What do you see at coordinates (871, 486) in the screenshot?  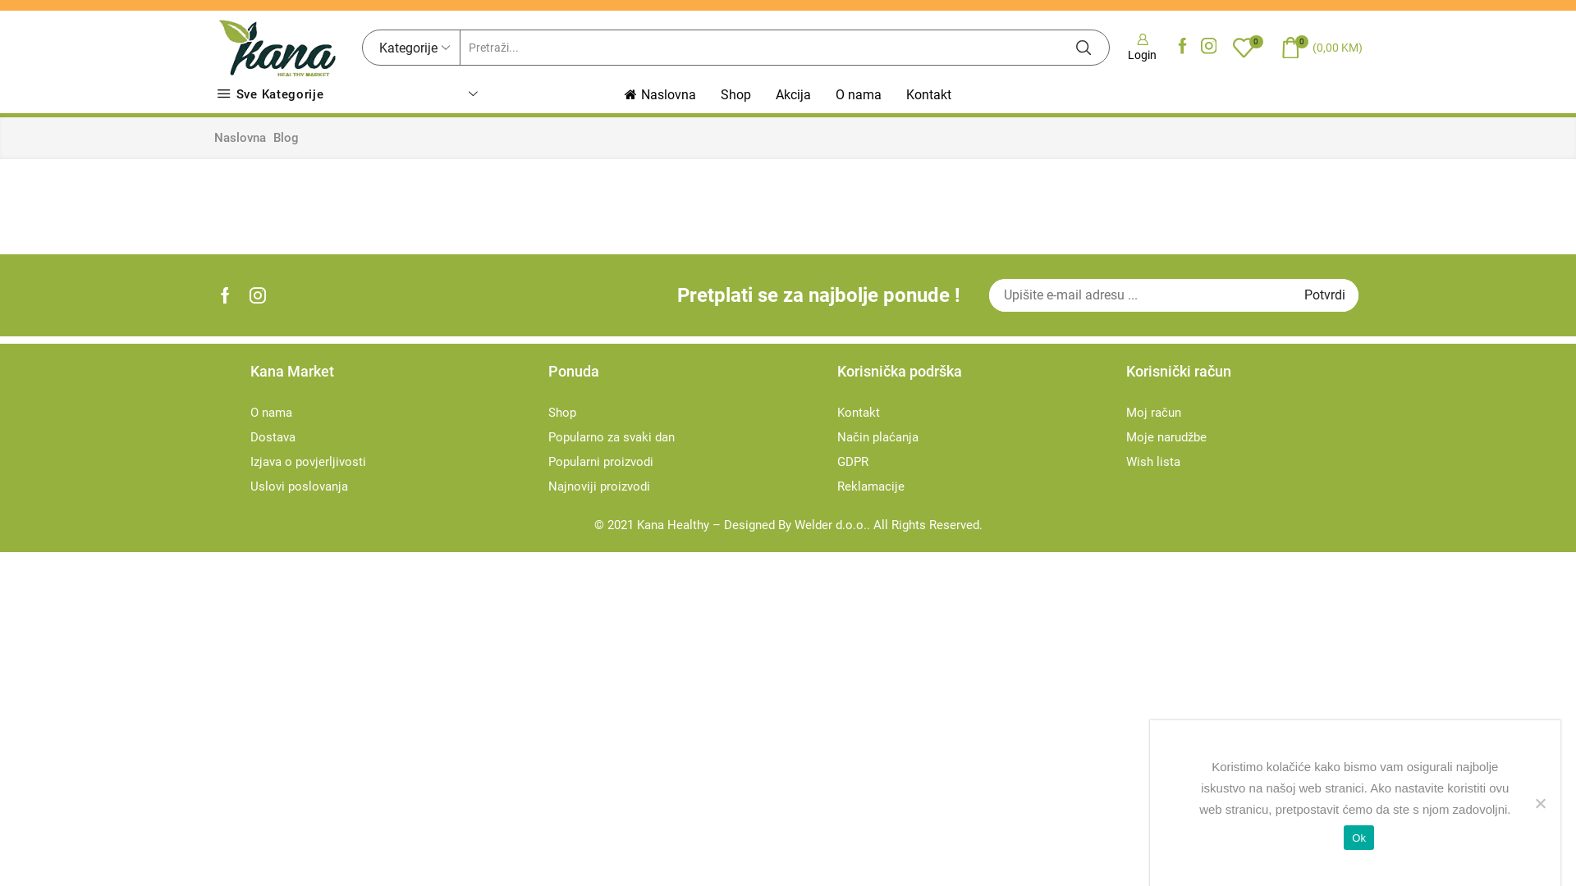 I see `Reklamacije` at bounding box center [871, 486].